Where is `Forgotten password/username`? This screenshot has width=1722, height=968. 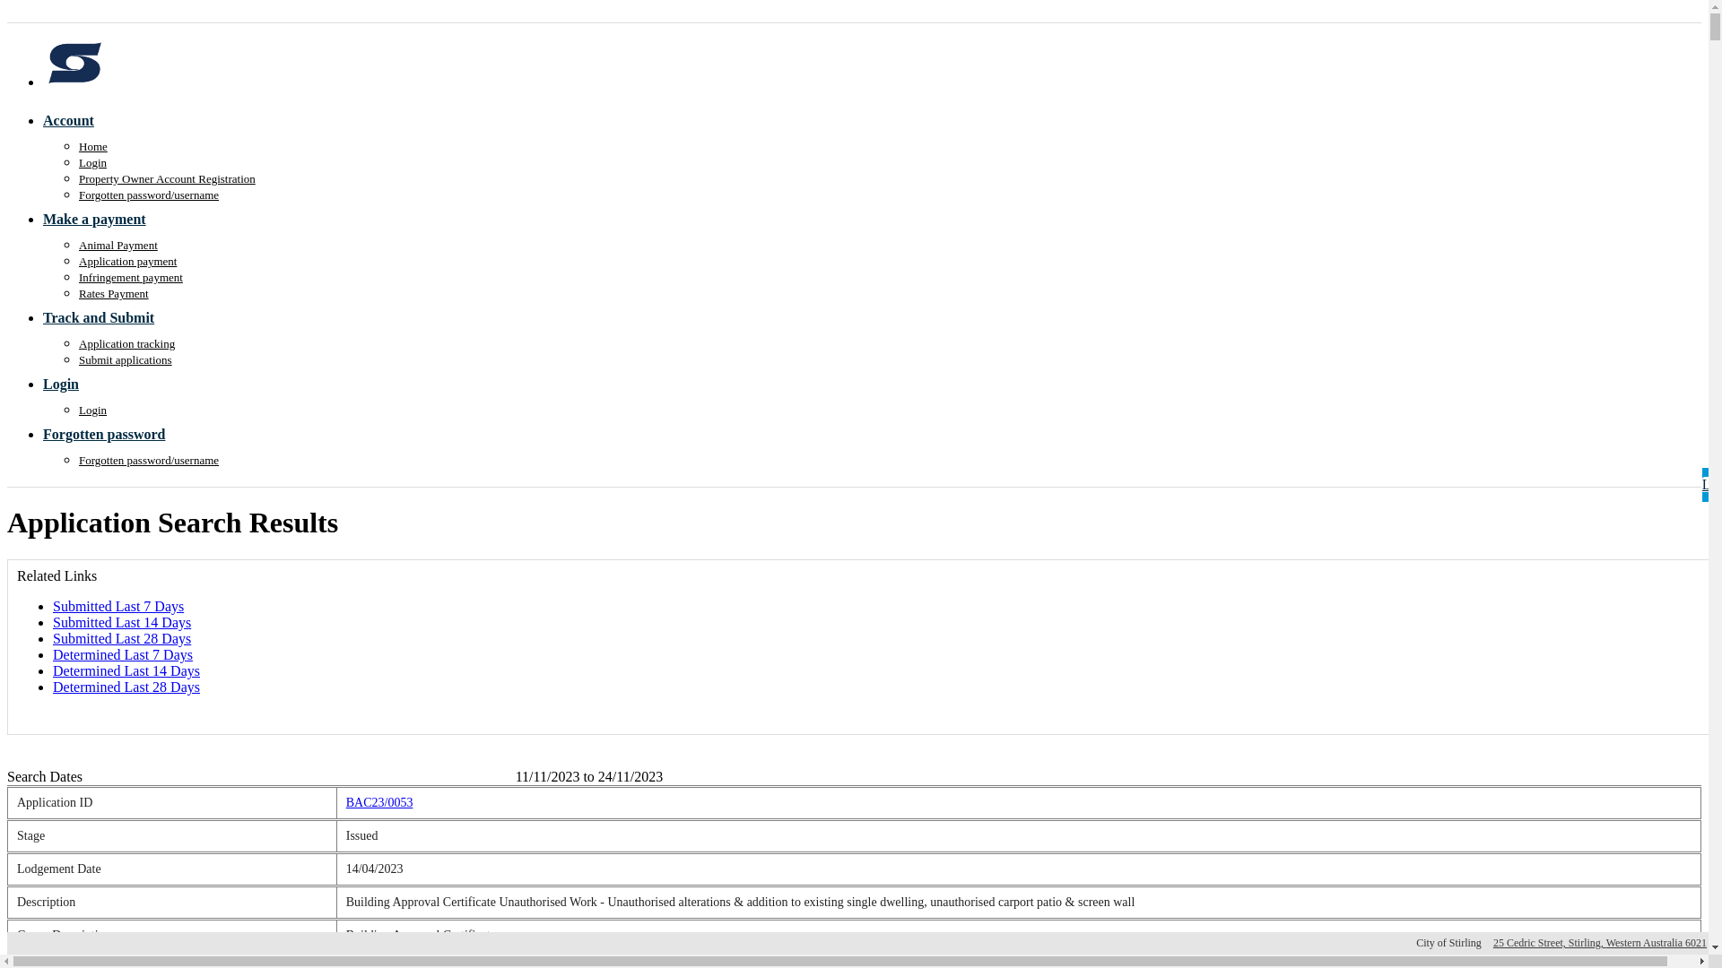 Forgotten password/username is located at coordinates (149, 195).